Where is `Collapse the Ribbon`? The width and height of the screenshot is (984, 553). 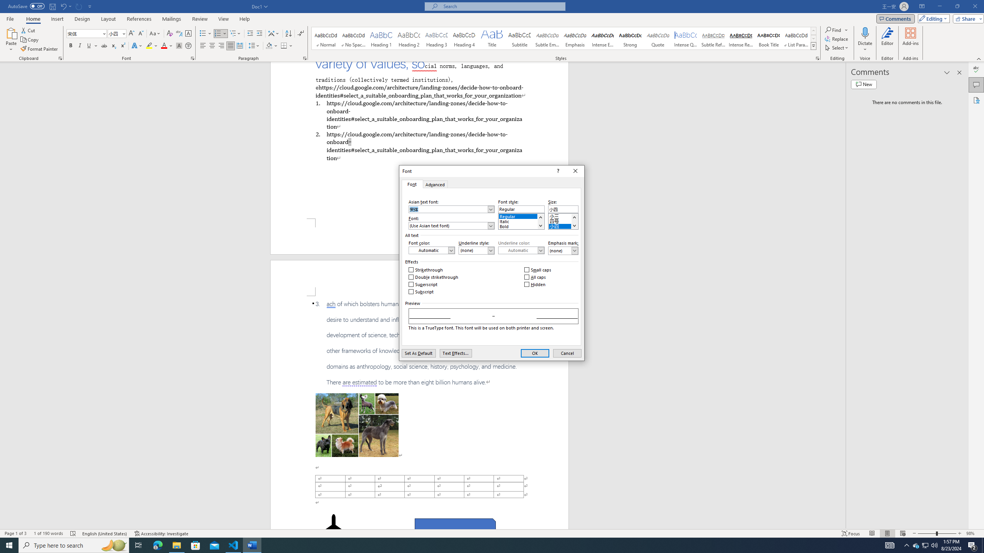
Collapse the Ribbon is located at coordinates (979, 58).